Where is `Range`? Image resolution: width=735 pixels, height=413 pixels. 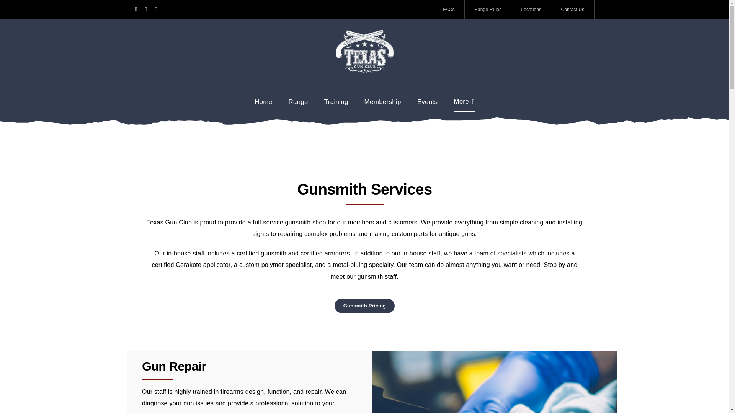
Range is located at coordinates (298, 102).